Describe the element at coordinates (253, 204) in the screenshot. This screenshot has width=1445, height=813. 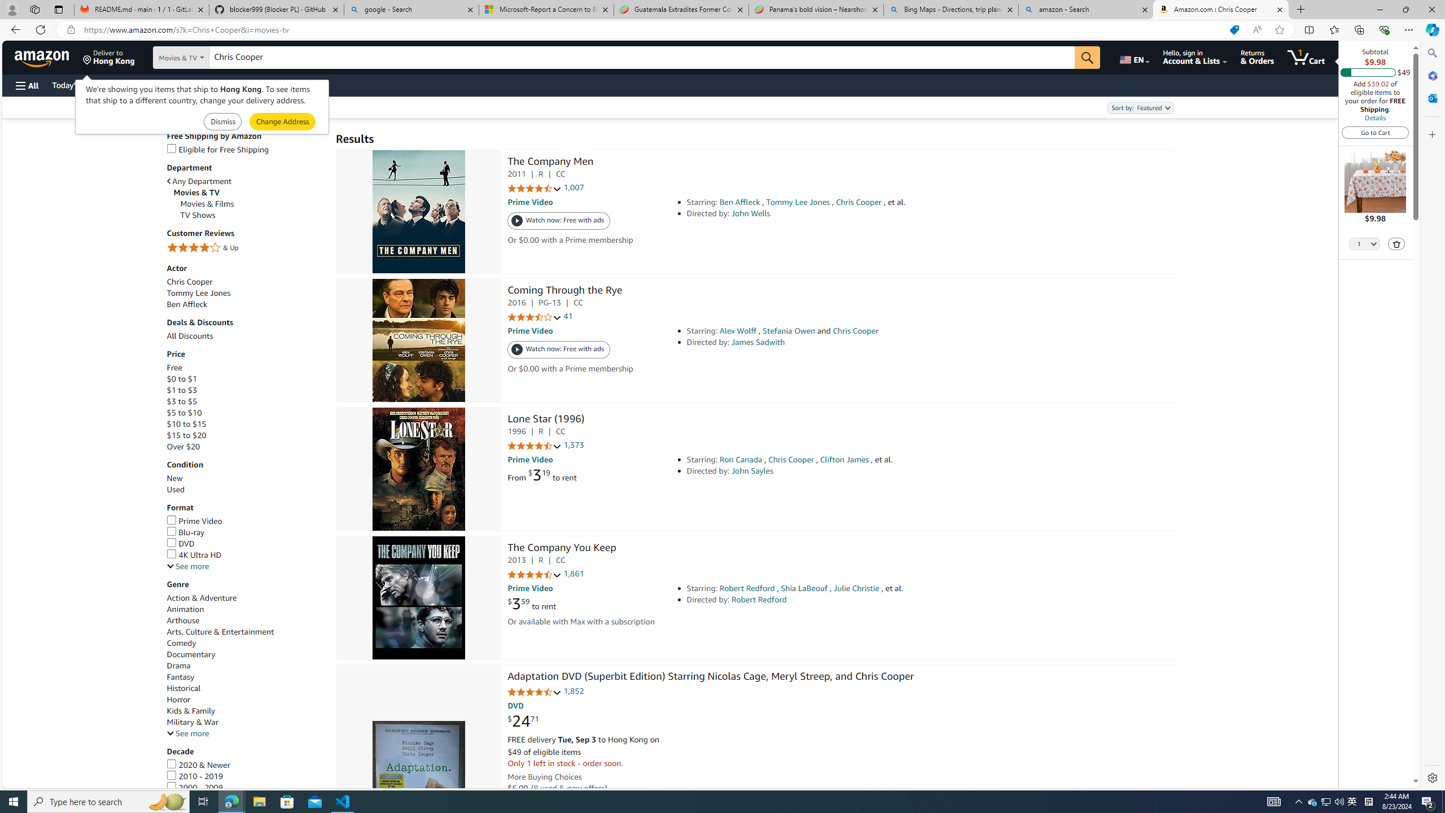
I see `Movies & Films` at that location.